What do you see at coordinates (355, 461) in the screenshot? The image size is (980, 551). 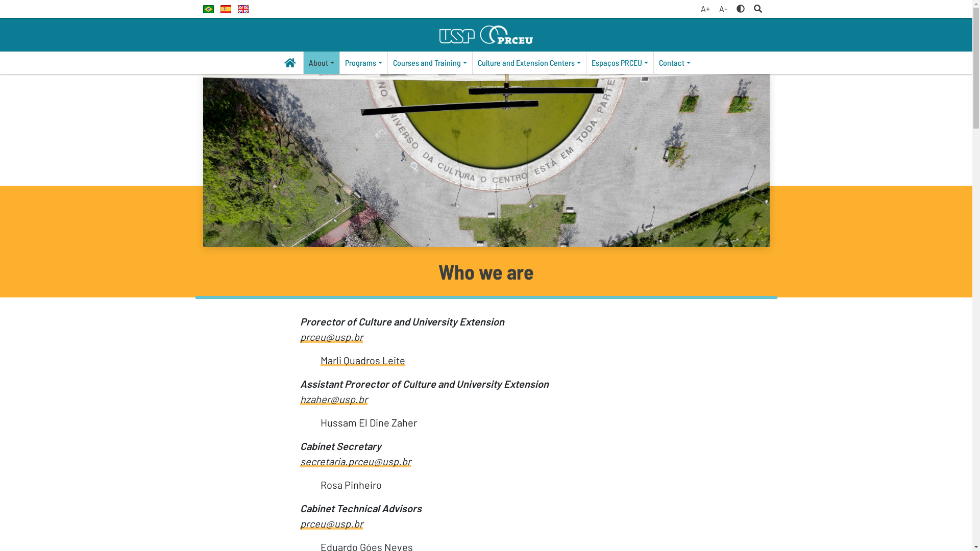 I see `secretaria.prceu@usp.br` at bounding box center [355, 461].